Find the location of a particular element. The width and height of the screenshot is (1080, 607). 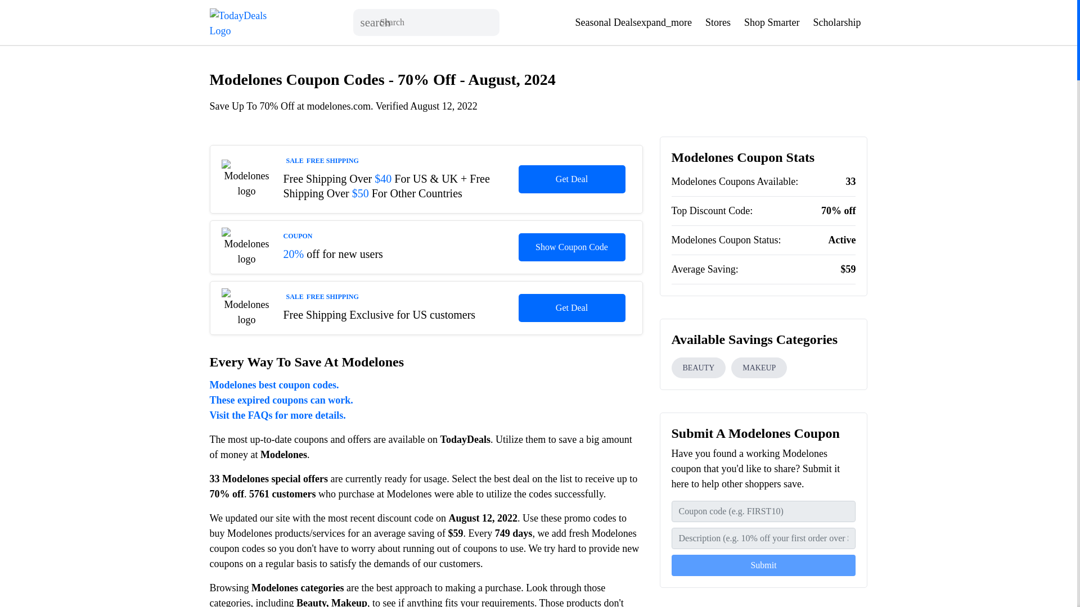

Show Coupon Code is located at coordinates (571, 247).